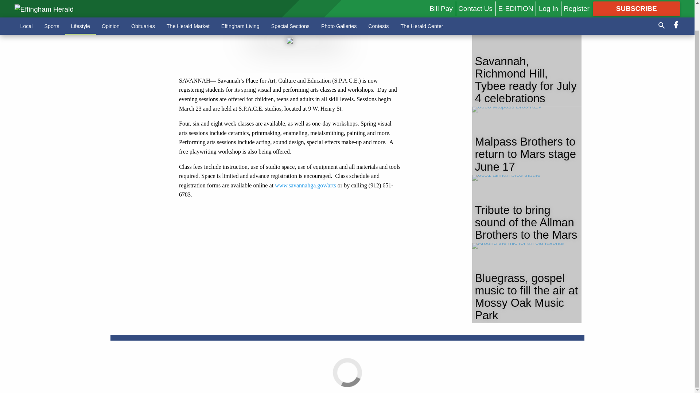  I want to click on Lifestyle, so click(80, 3).